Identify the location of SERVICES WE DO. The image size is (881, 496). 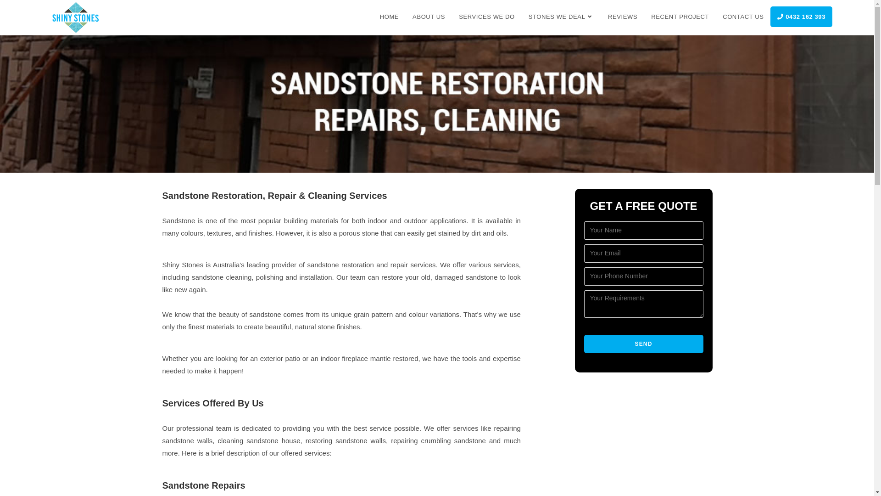
(487, 17).